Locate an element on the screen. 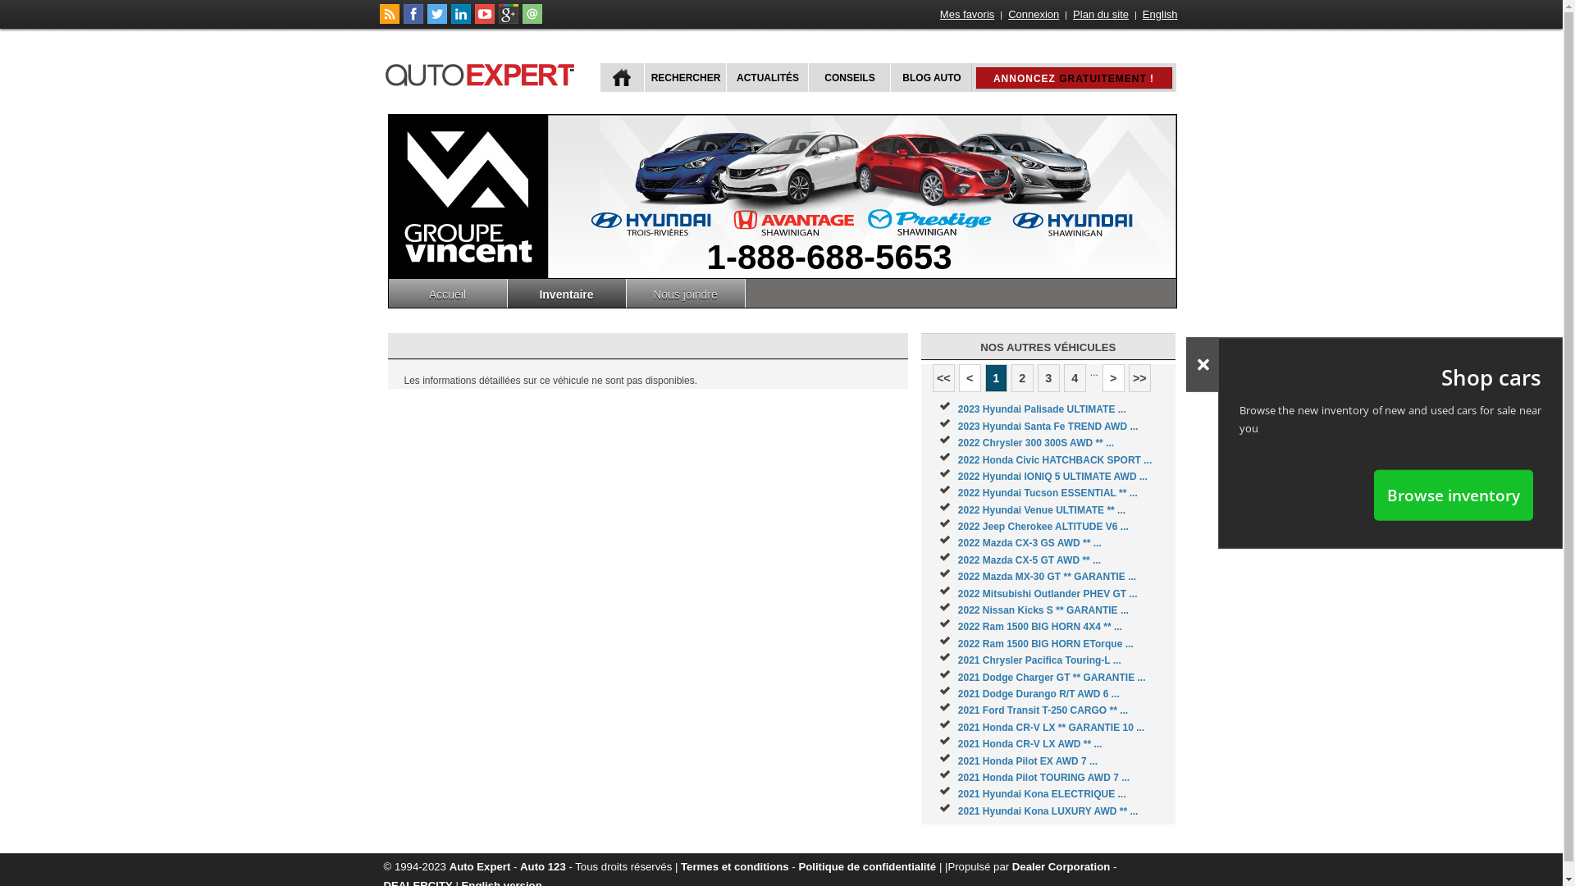 This screenshot has width=1575, height=886. 2022 Mazda CX-3 GS AWD ** ... is located at coordinates (1030, 543).